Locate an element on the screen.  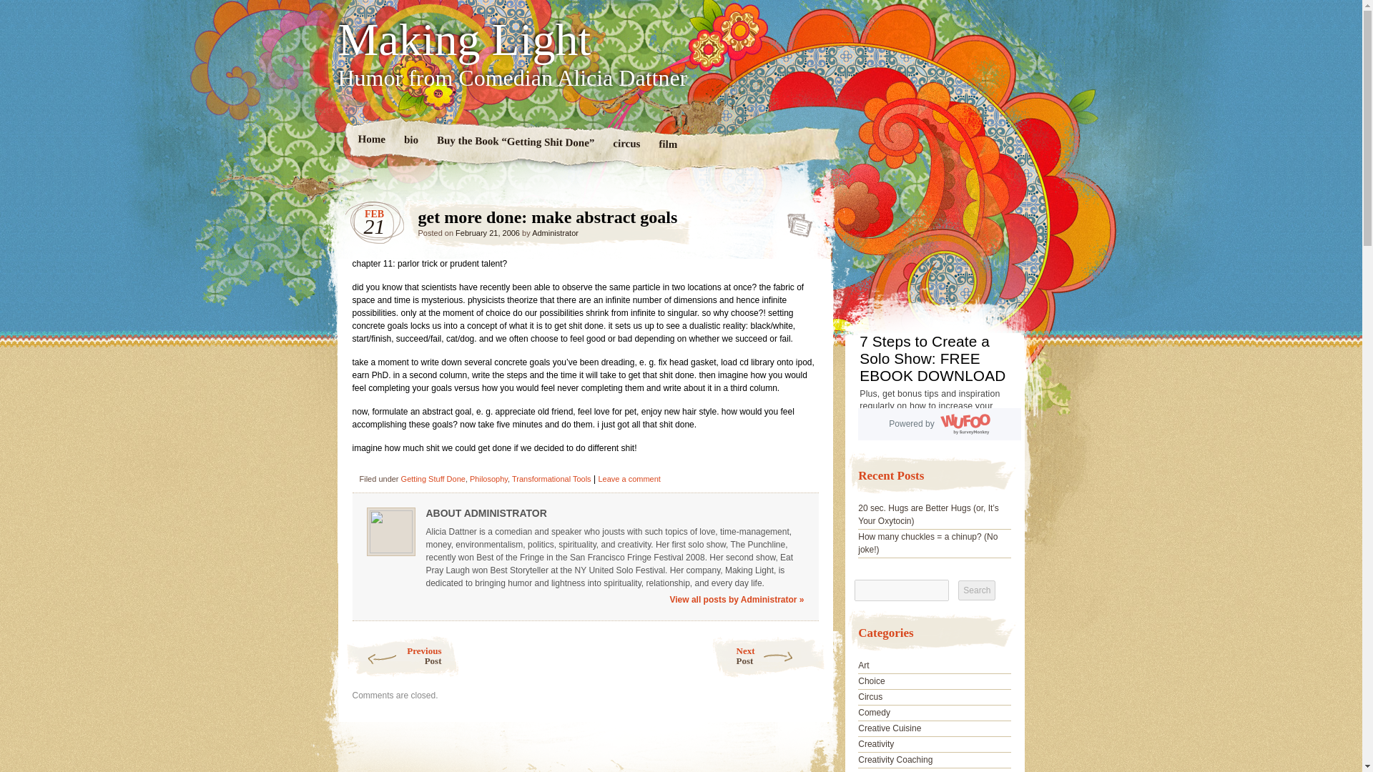
get more done: make abstract goals is located at coordinates (795, 220).